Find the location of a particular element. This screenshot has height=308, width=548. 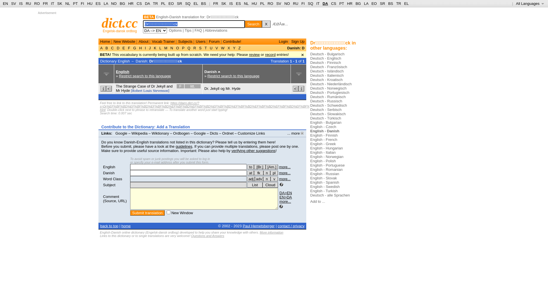

for verbs is located at coordinates (251, 167).